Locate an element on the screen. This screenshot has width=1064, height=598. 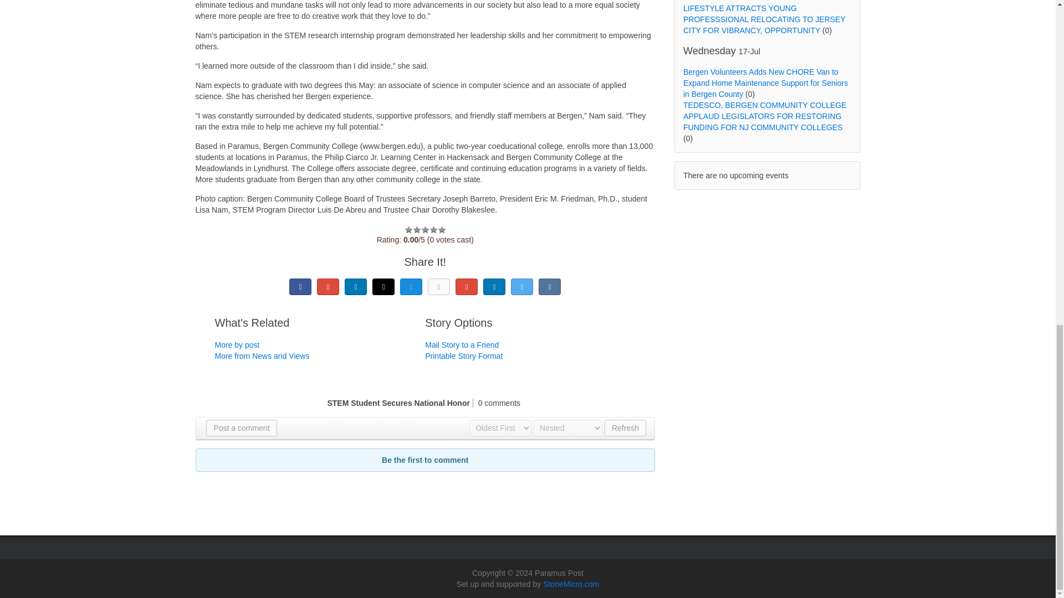
More by post is located at coordinates (237, 344).